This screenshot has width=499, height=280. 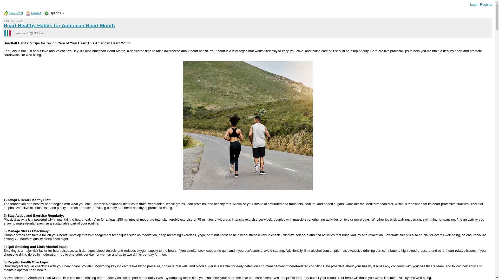 I want to click on People, so click(x=36, y=13).